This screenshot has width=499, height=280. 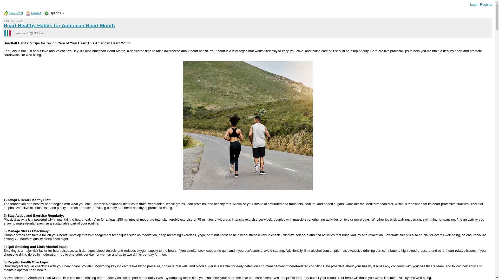 I want to click on People, so click(x=36, y=13).